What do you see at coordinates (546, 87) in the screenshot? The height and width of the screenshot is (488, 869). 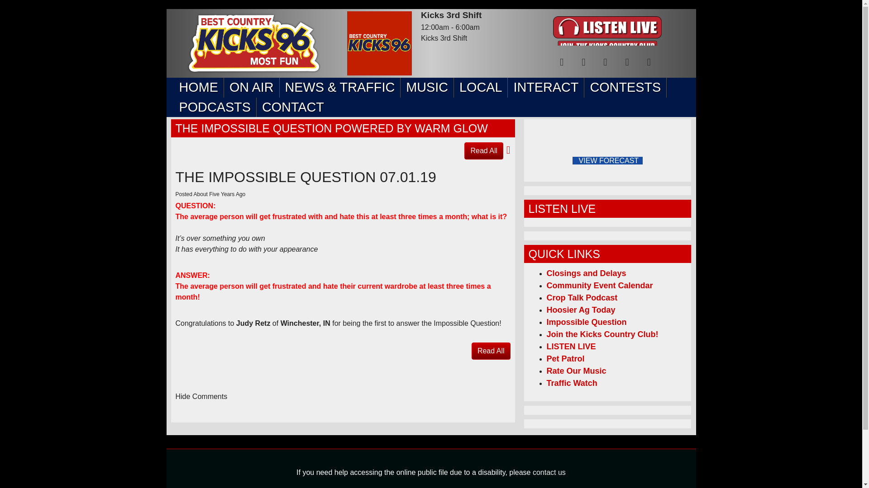 I see `INTERACT` at bounding box center [546, 87].